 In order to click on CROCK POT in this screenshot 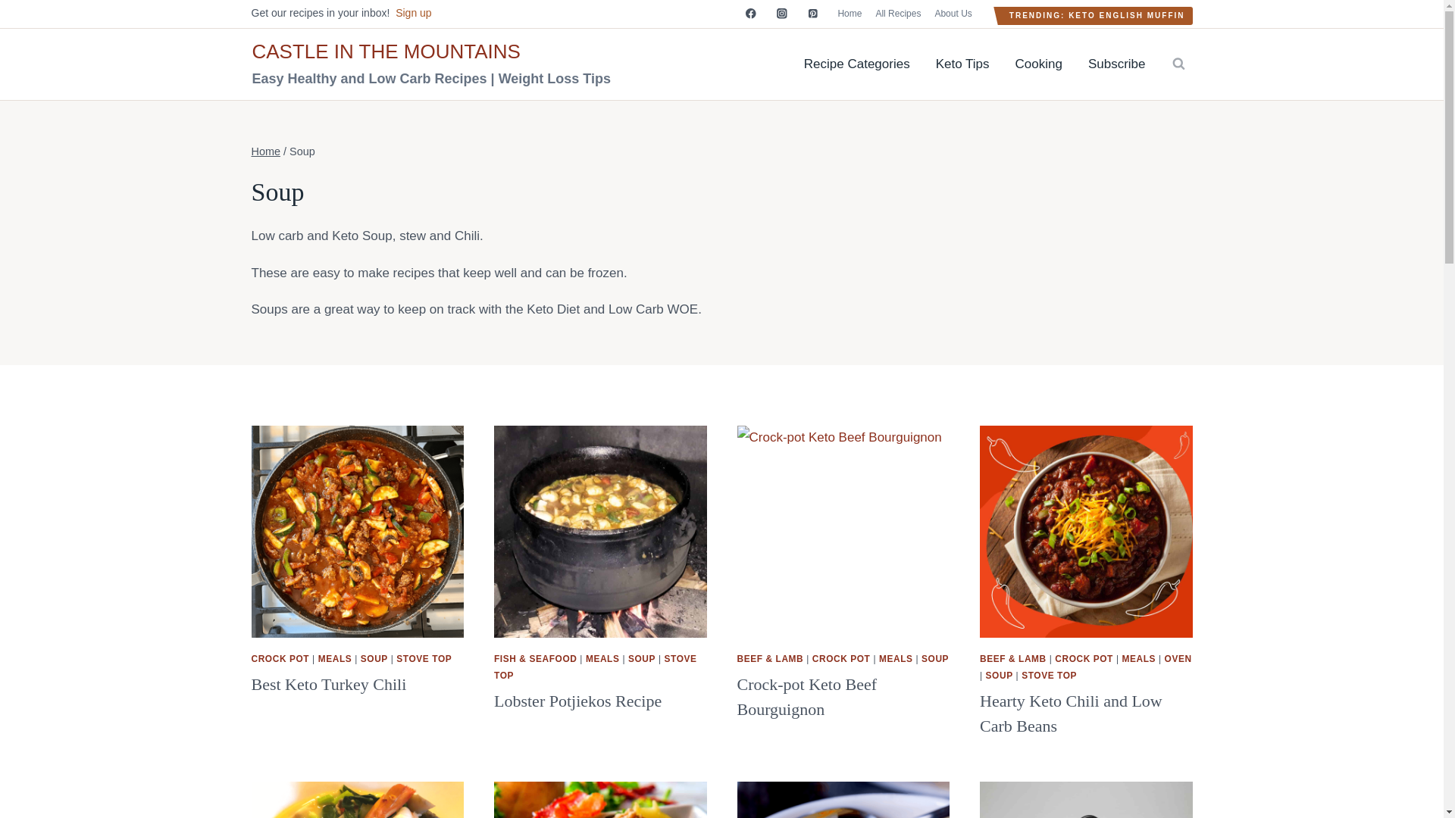, I will do `click(280, 658)`.